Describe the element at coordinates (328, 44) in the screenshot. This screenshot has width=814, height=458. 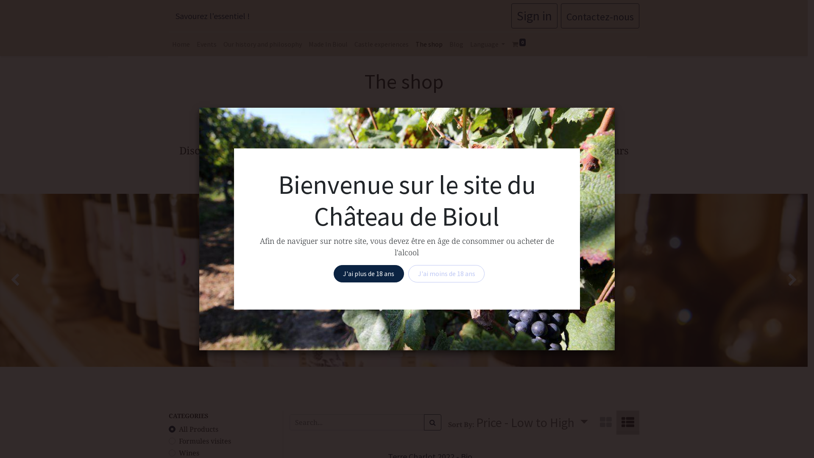
I see `Made In Bioul` at that location.